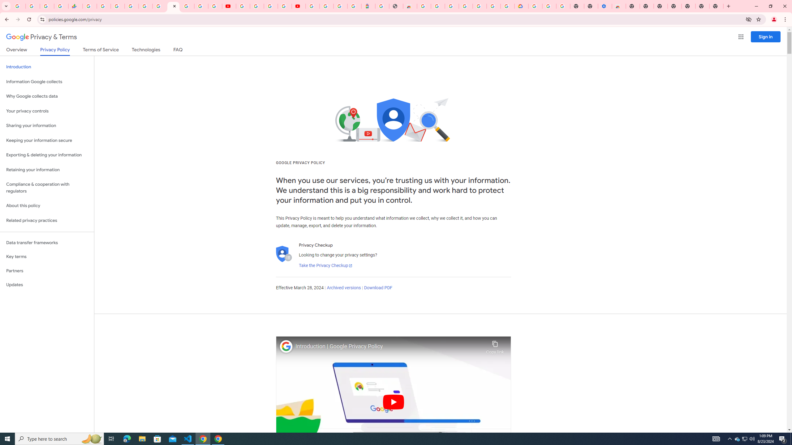 Image resolution: width=792 pixels, height=445 pixels. What do you see at coordinates (619, 6) in the screenshot?
I see `Chrome Web Store - Accessibility extensions` at bounding box center [619, 6].